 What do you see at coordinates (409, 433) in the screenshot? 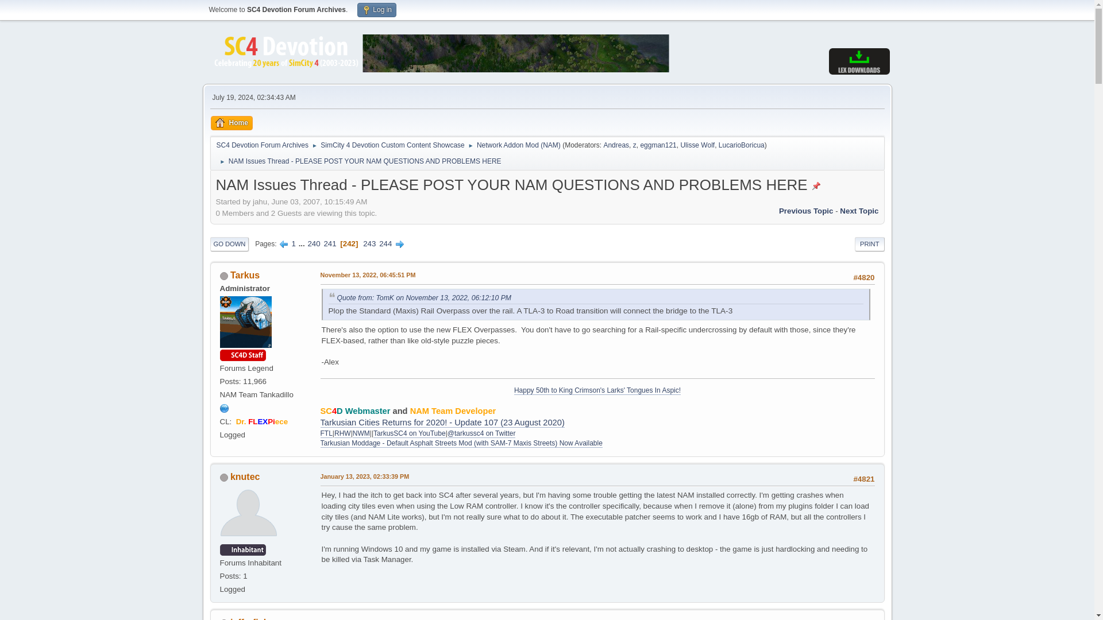
I see `TarkusSC4 on YouTube` at bounding box center [409, 433].